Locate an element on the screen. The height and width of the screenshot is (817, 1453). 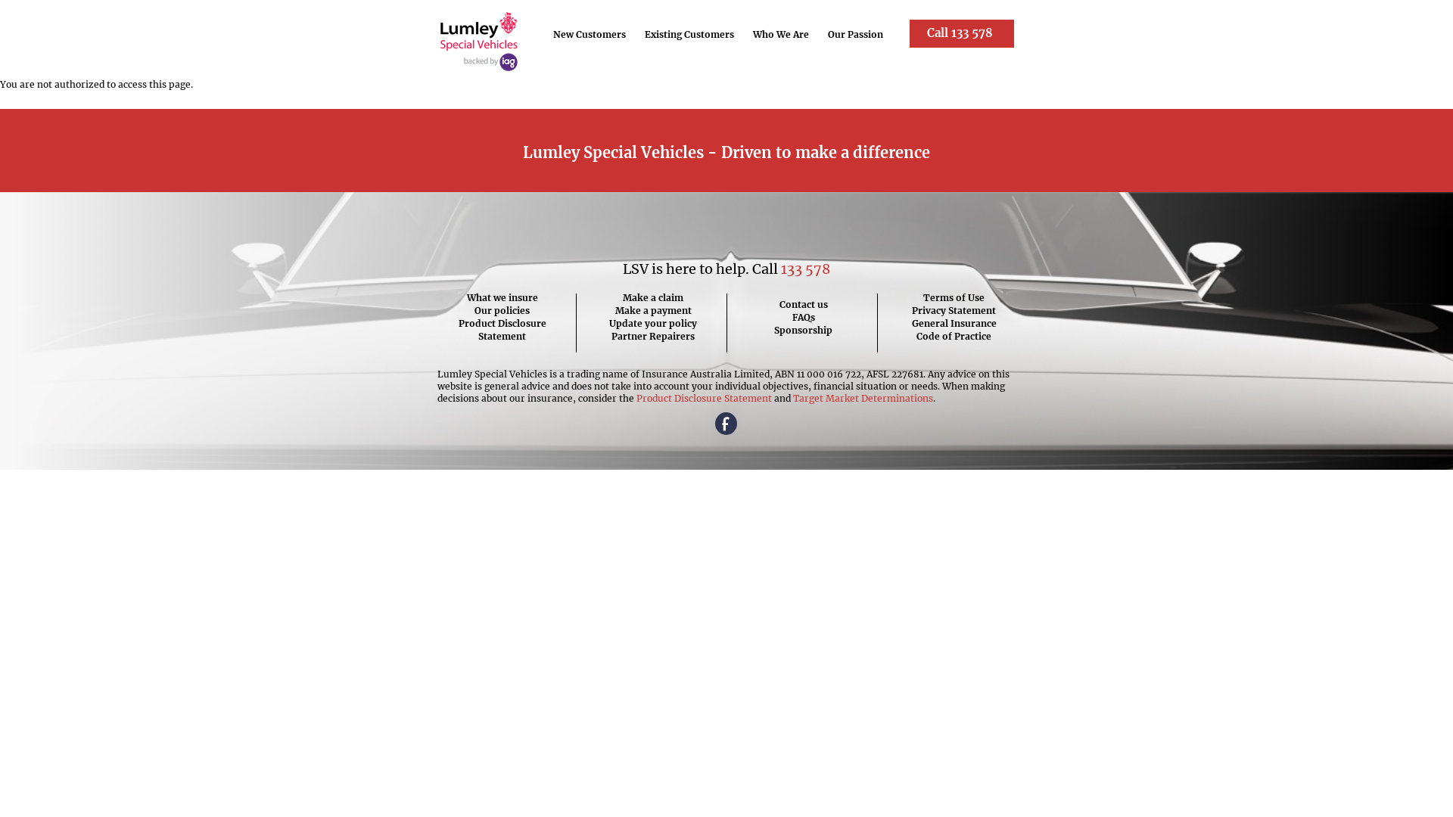
Product Disclosure Statement is located at coordinates (704, 398).